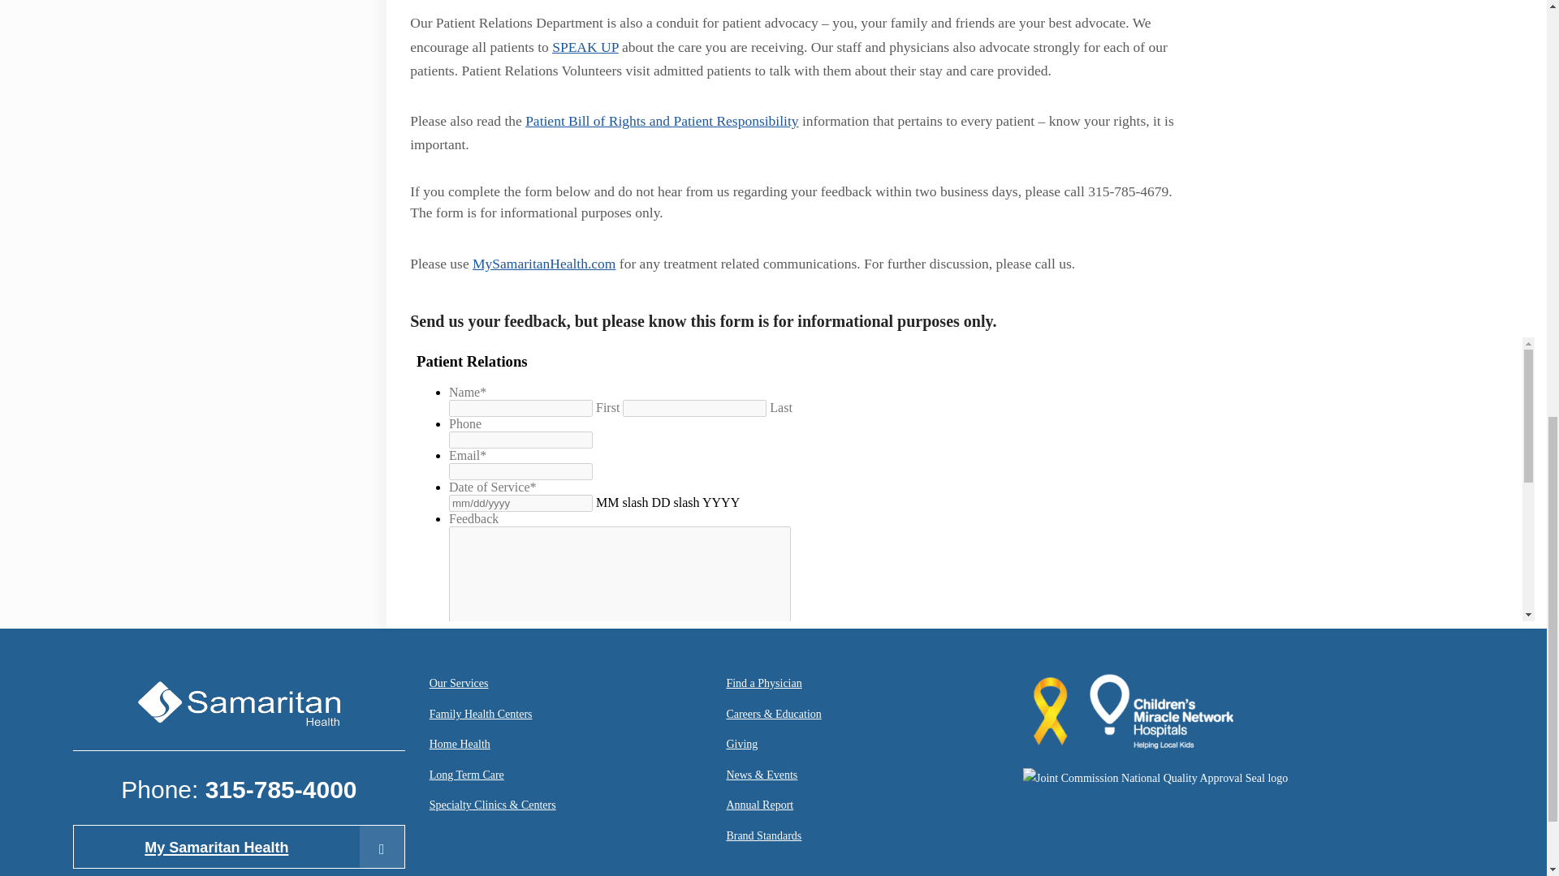  I want to click on Click here to view Find a Physician, so click(763, 685).